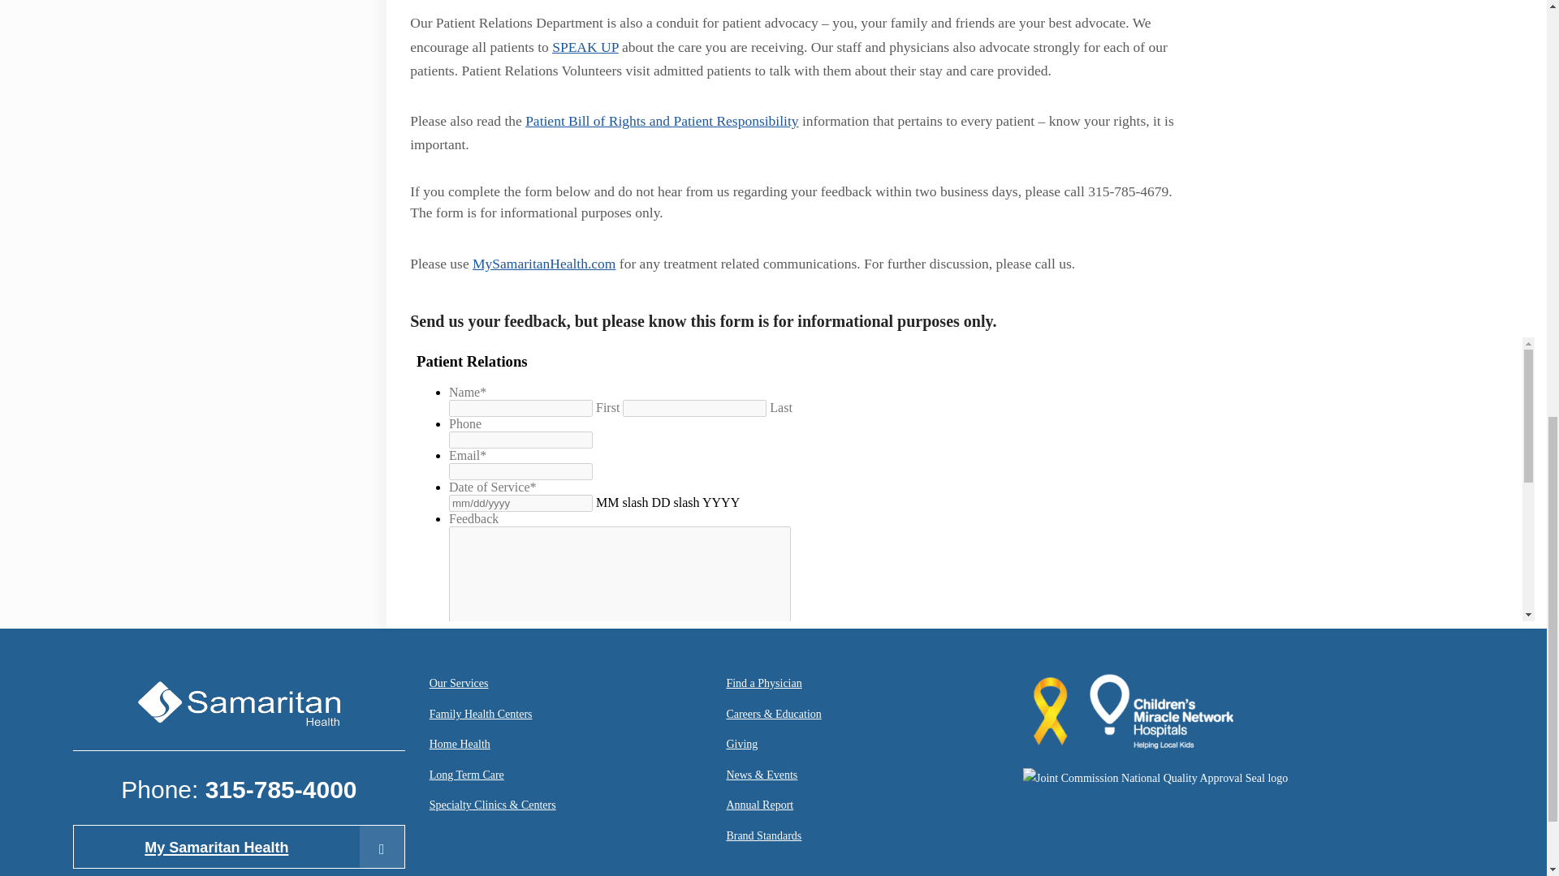  I want to click on Click here to view Find a Physician, so click(763, 685).